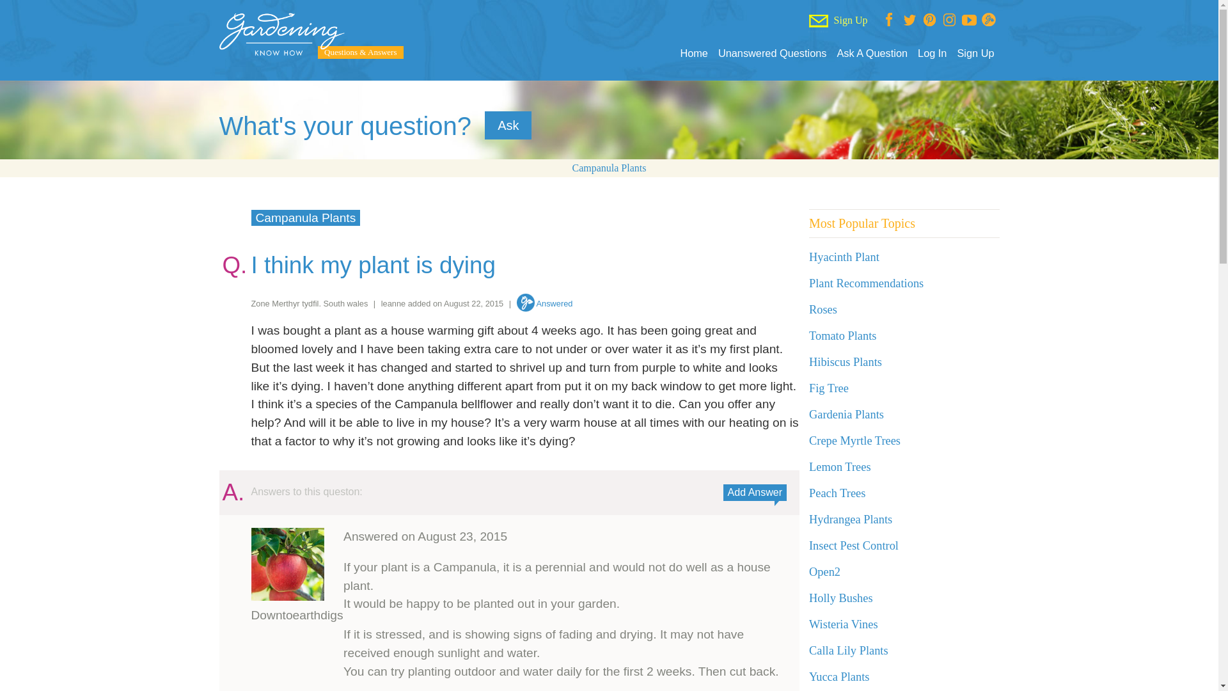  Describe the element at coordinates (975, 53) in the screenshot. I see `Sign Up` at that location.